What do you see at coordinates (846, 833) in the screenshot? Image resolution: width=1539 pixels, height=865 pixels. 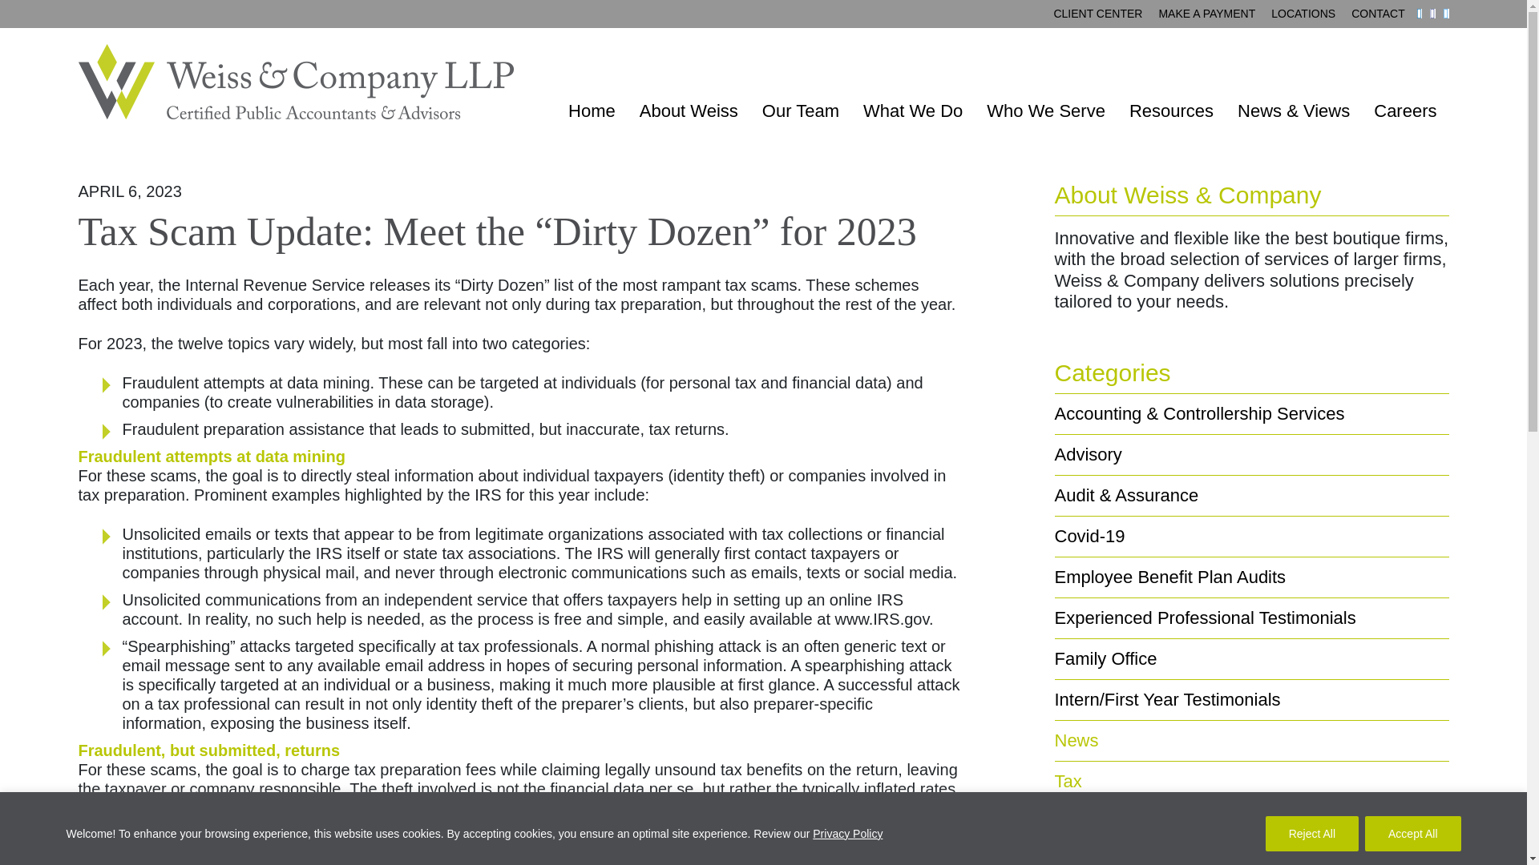 I see `Privacy Policy` at bounding box center [846, 833].